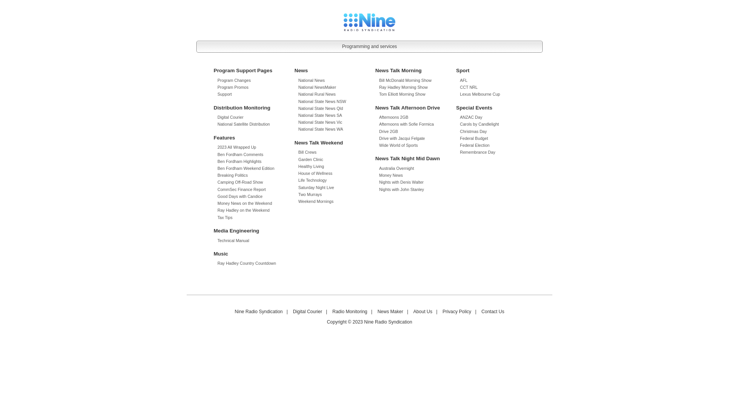 This screenshot has height=415, width=739. Describe the element at coordinates (403, 87) in the screenshot. I see `Ray Hadley Morning Show` at that location.